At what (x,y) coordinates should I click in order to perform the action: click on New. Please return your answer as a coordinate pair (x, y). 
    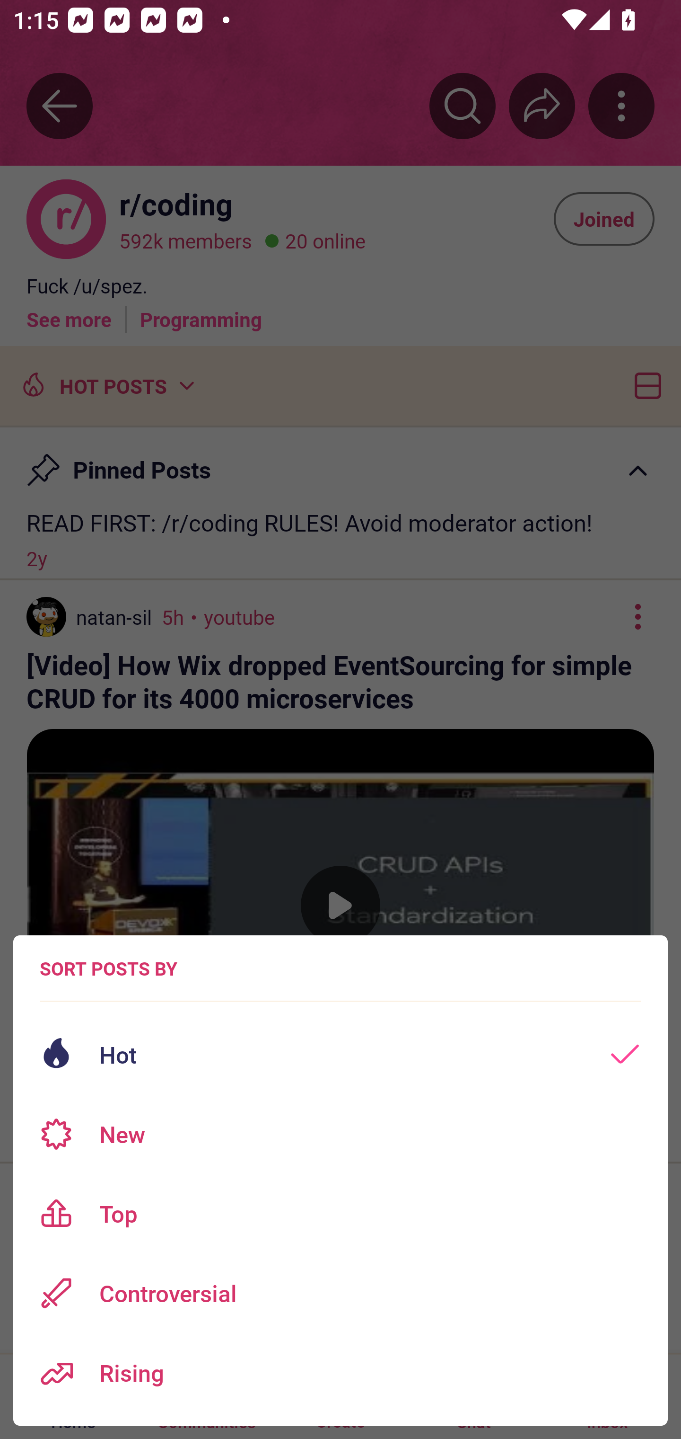
    Looking at the image, I should click on (340, 1134).